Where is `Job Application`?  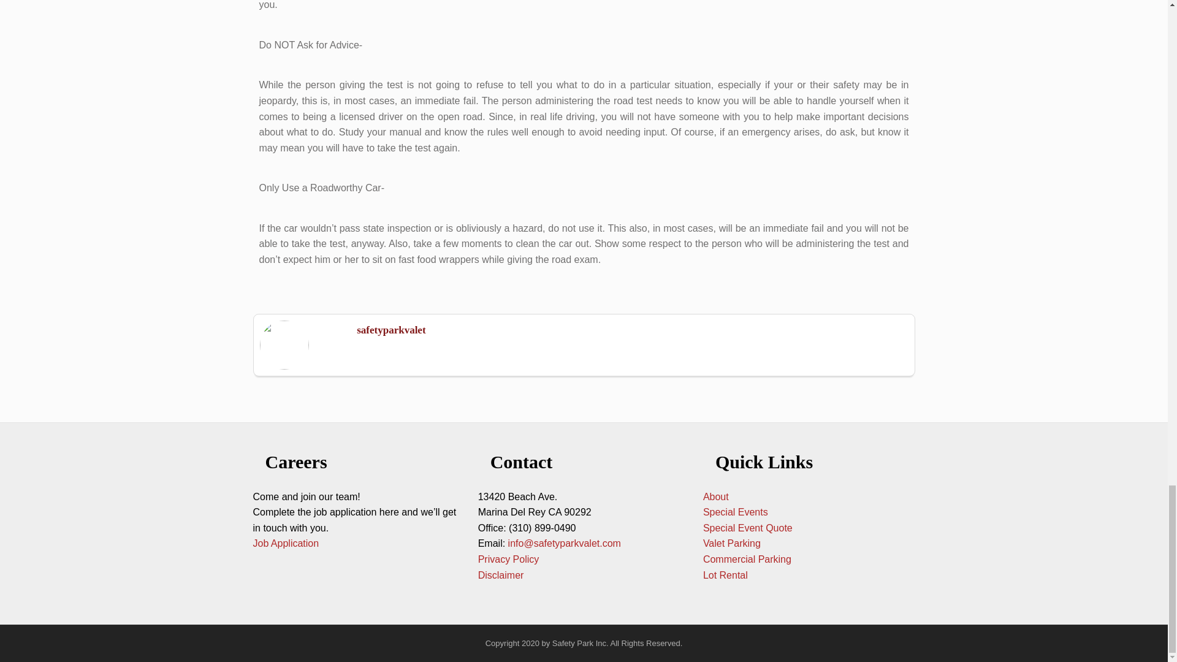 Job Application is located at coordinates (286, 543).